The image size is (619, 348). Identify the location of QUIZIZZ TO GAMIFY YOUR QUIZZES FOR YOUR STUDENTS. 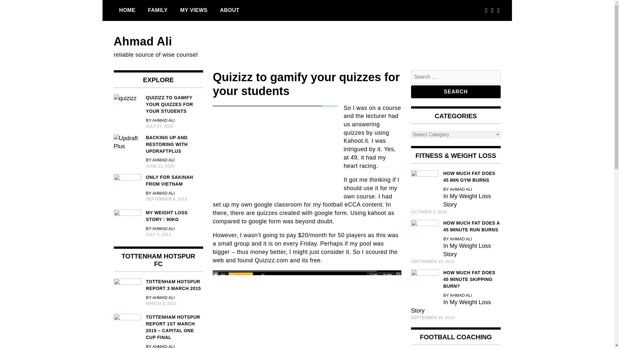
(158, 104).